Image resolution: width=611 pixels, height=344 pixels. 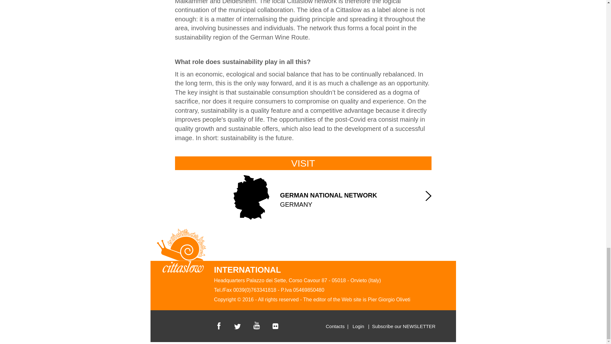 What do you see at coordinates (303, 196) in the screenshot?
I see `Login` at bounding box center [303, 196].